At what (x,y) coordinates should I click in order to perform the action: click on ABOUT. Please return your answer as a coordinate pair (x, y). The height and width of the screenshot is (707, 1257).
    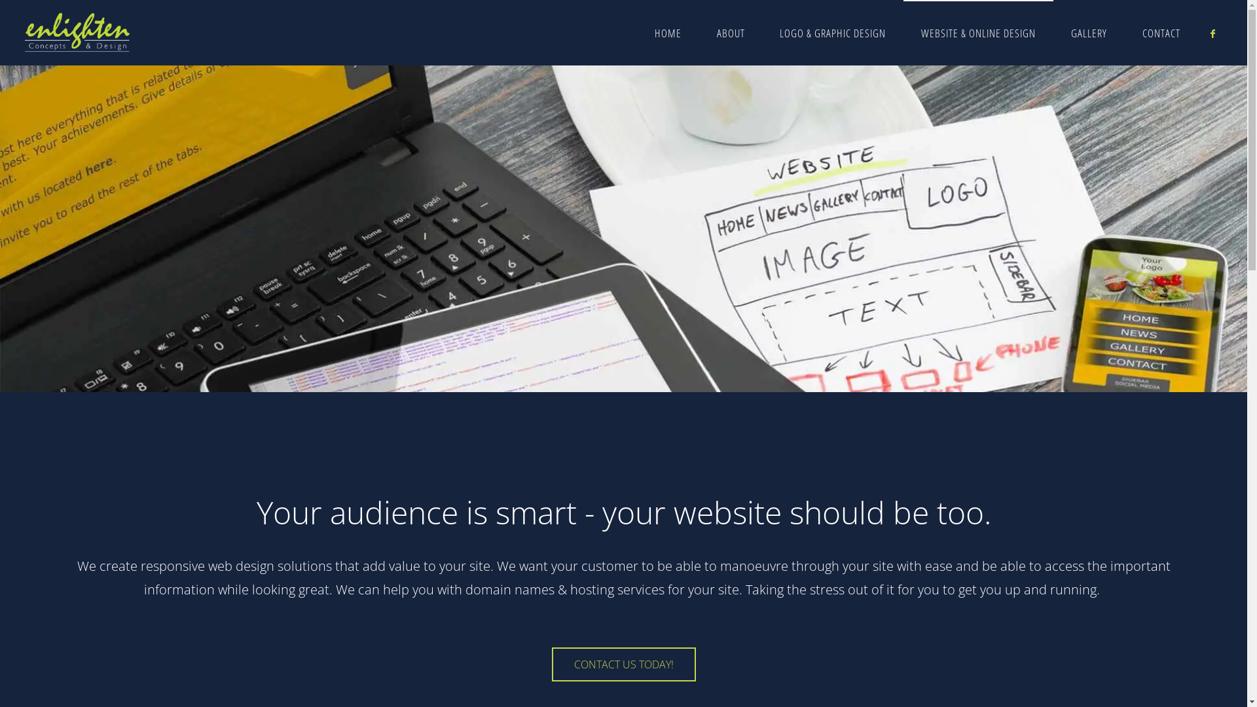
    Looking at the image, I should click on (731, 33).